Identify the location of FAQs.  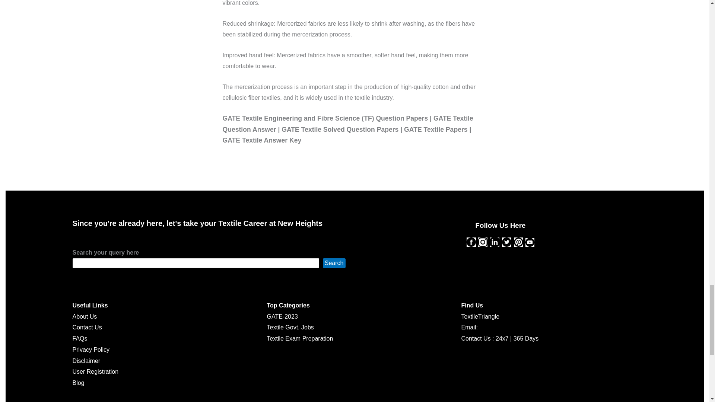
(80, 338).